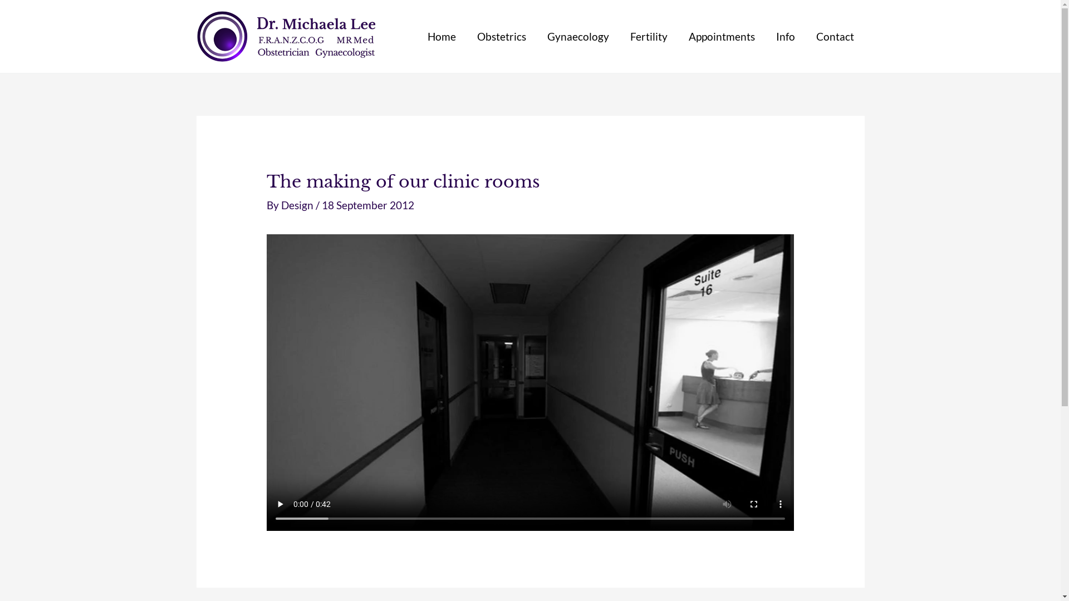 This screenshot has width=1069, height=601. Describe the element at coordinates (298, 205) in the screenshot. I see `Design` at that location.